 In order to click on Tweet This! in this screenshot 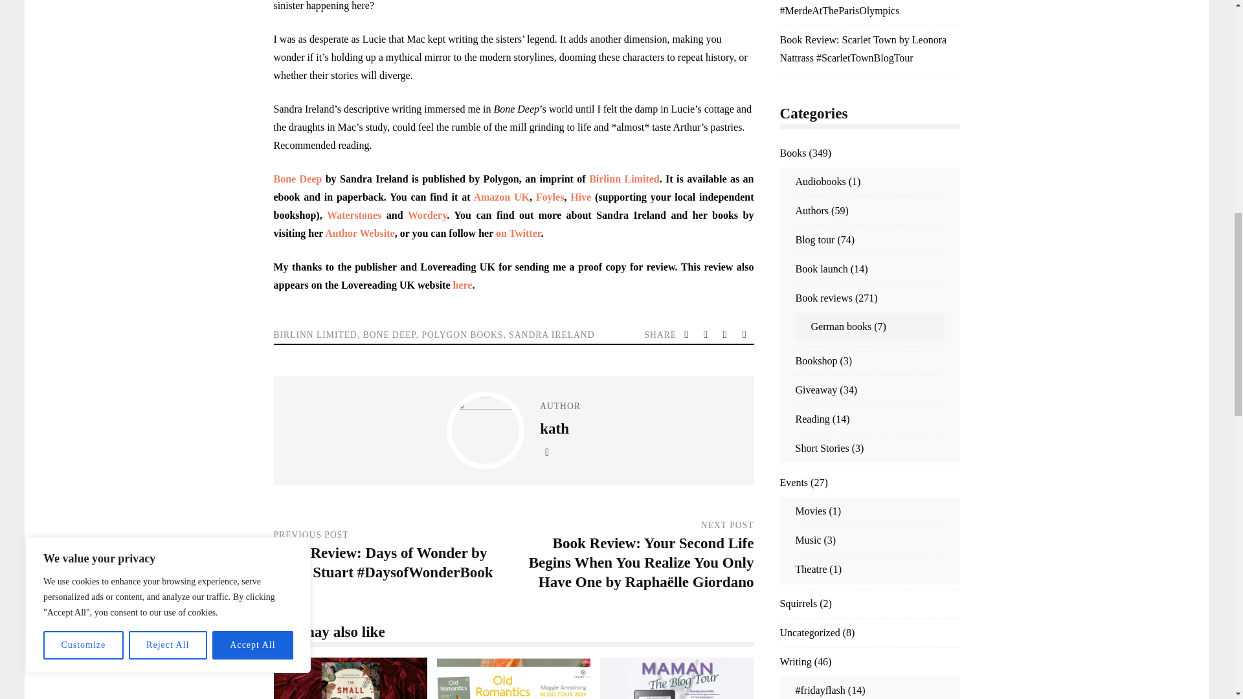, I will do `click(688, 335)`.